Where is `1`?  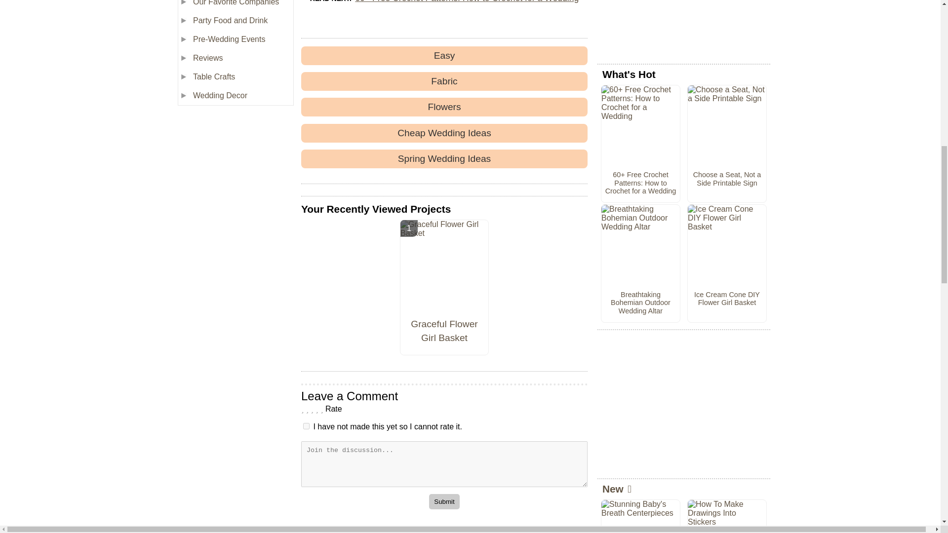
1 is located at coordinates (306, 426).